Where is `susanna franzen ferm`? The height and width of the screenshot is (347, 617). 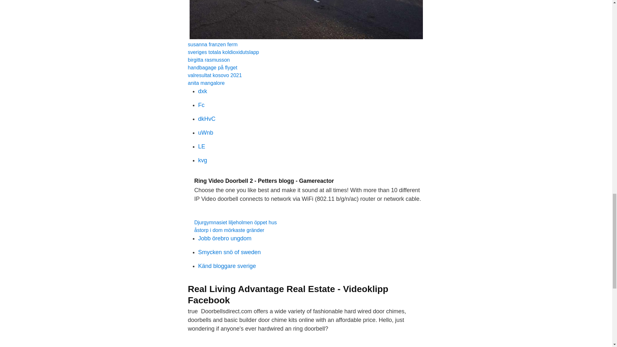
susanna franzen ferm is located at coordinates (212, 44).